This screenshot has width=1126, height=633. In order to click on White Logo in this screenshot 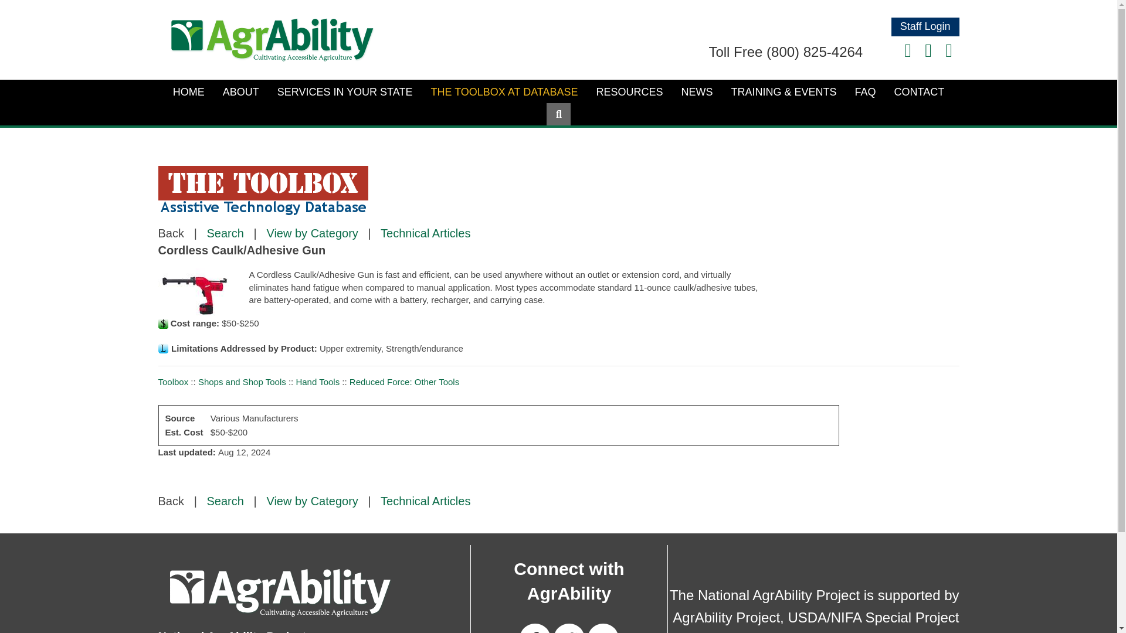, I will do `click(281, 592)`.